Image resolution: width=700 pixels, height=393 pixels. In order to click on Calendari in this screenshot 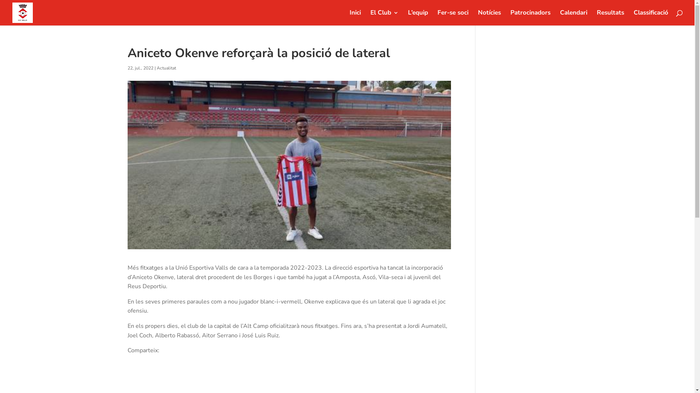, I will do `click(574, 18)`.